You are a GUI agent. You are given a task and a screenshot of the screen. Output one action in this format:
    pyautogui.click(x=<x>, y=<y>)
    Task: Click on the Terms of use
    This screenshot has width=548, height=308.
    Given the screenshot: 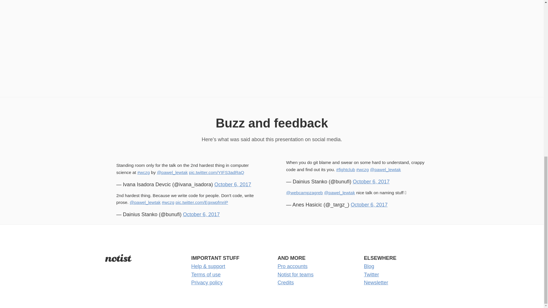 What is the action you would take?
    pyautogui.click(x=206, y=274)
    